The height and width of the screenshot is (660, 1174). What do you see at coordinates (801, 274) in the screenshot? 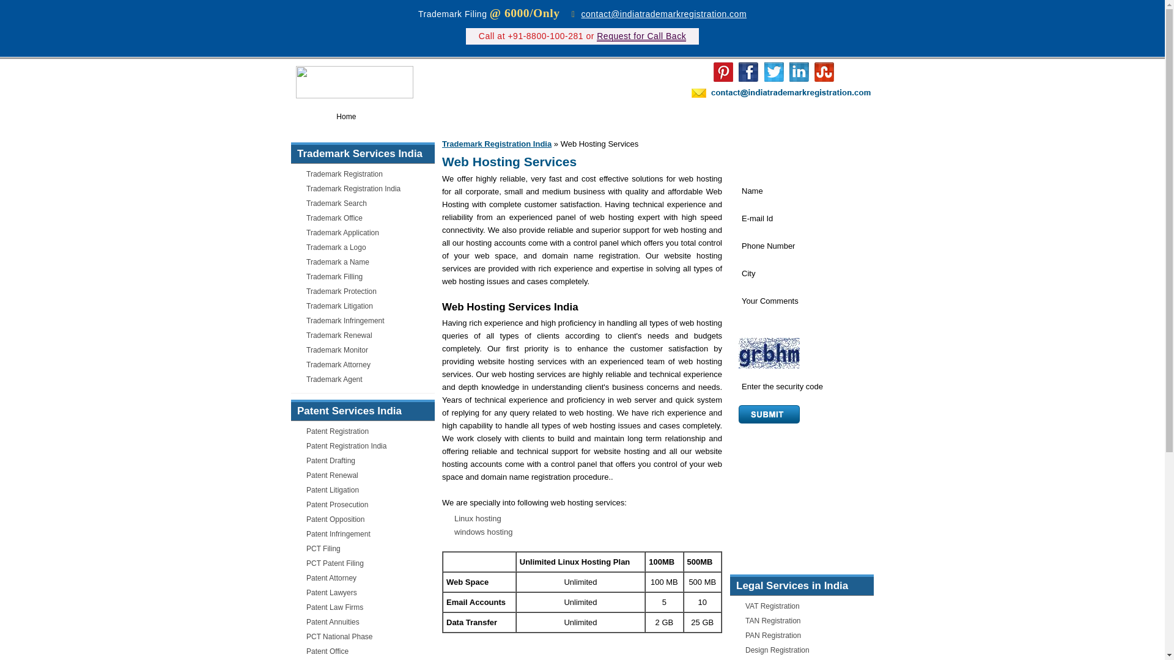
I see `City` at bounding box center [801, 274].